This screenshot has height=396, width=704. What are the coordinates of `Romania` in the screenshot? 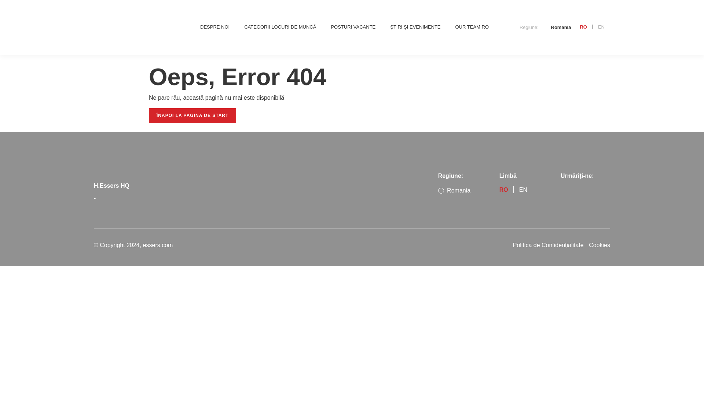 It's located at (454, 190).